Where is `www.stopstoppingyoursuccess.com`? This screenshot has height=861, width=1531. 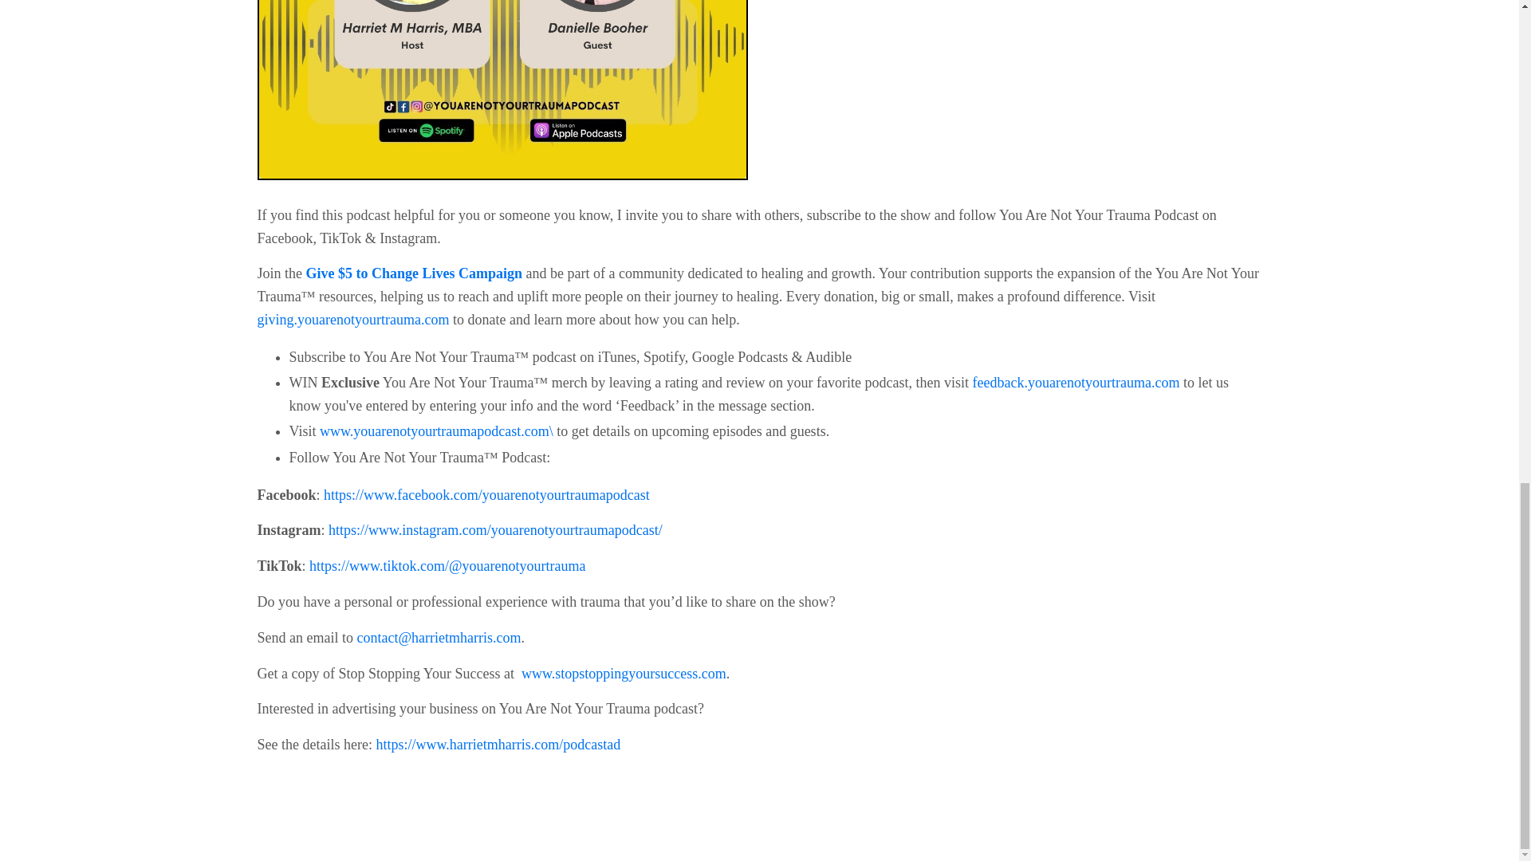
www.stopstoppingyoursuccess.com is located at coordinates (624, 673).